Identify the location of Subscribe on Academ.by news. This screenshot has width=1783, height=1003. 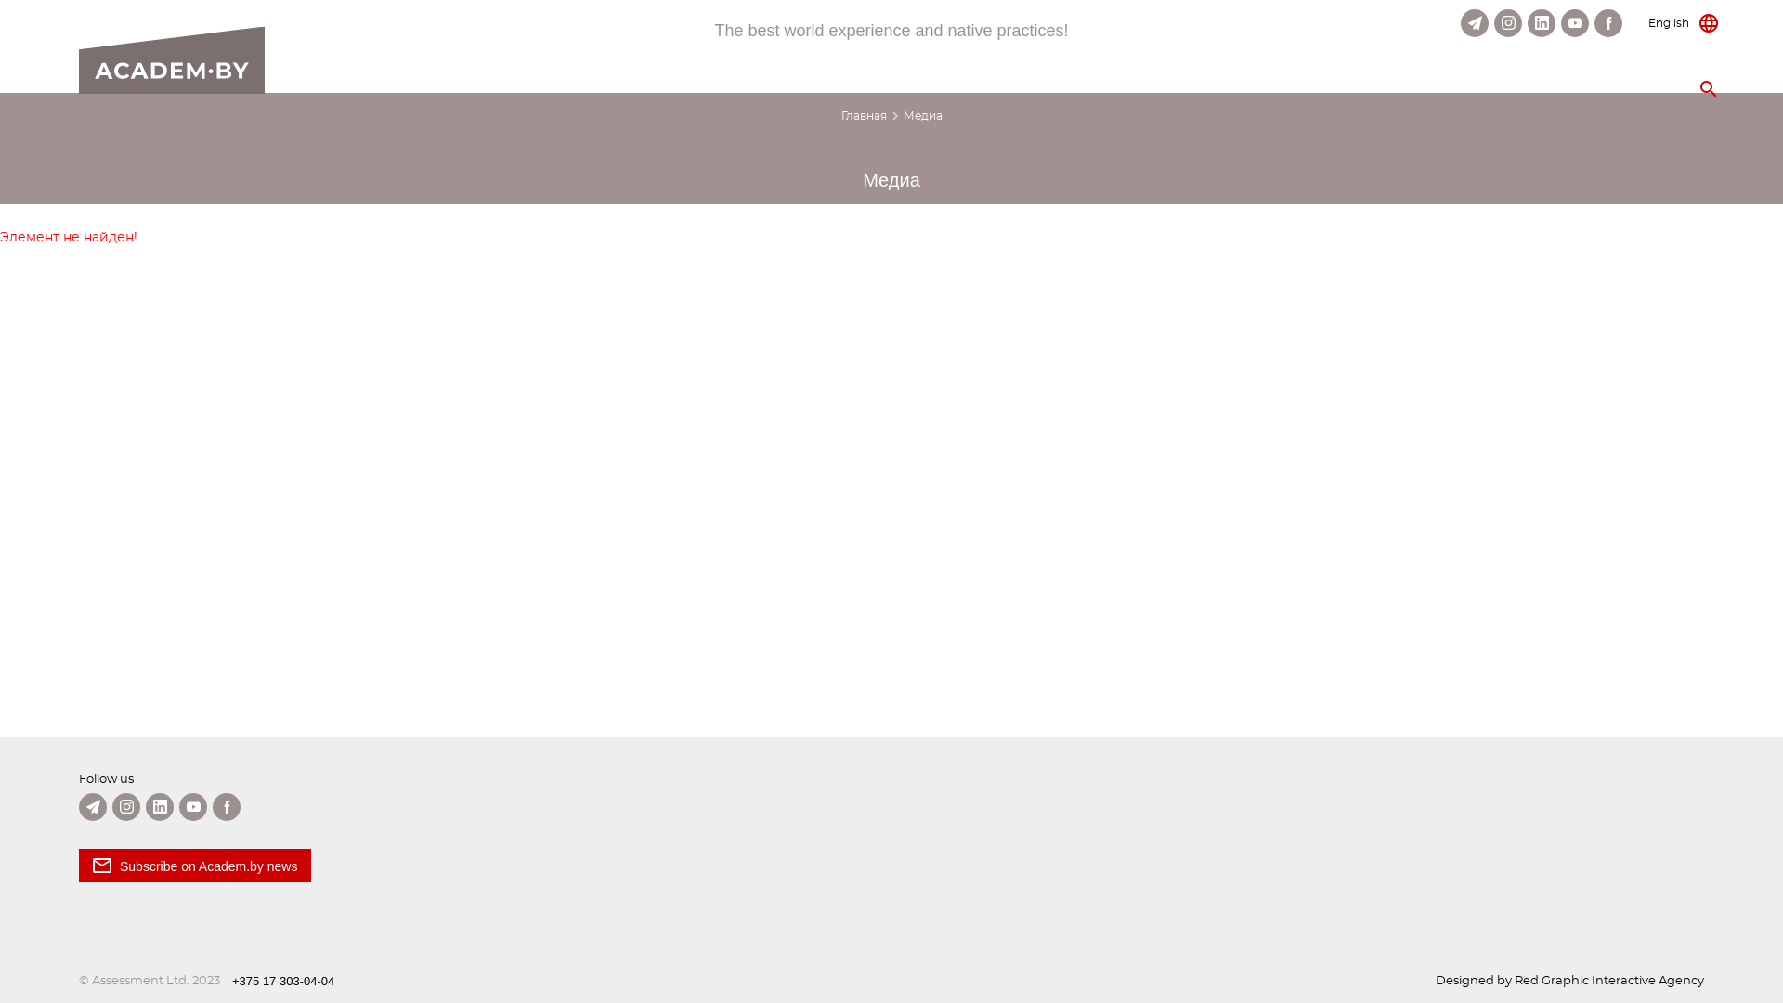
(195, 866).